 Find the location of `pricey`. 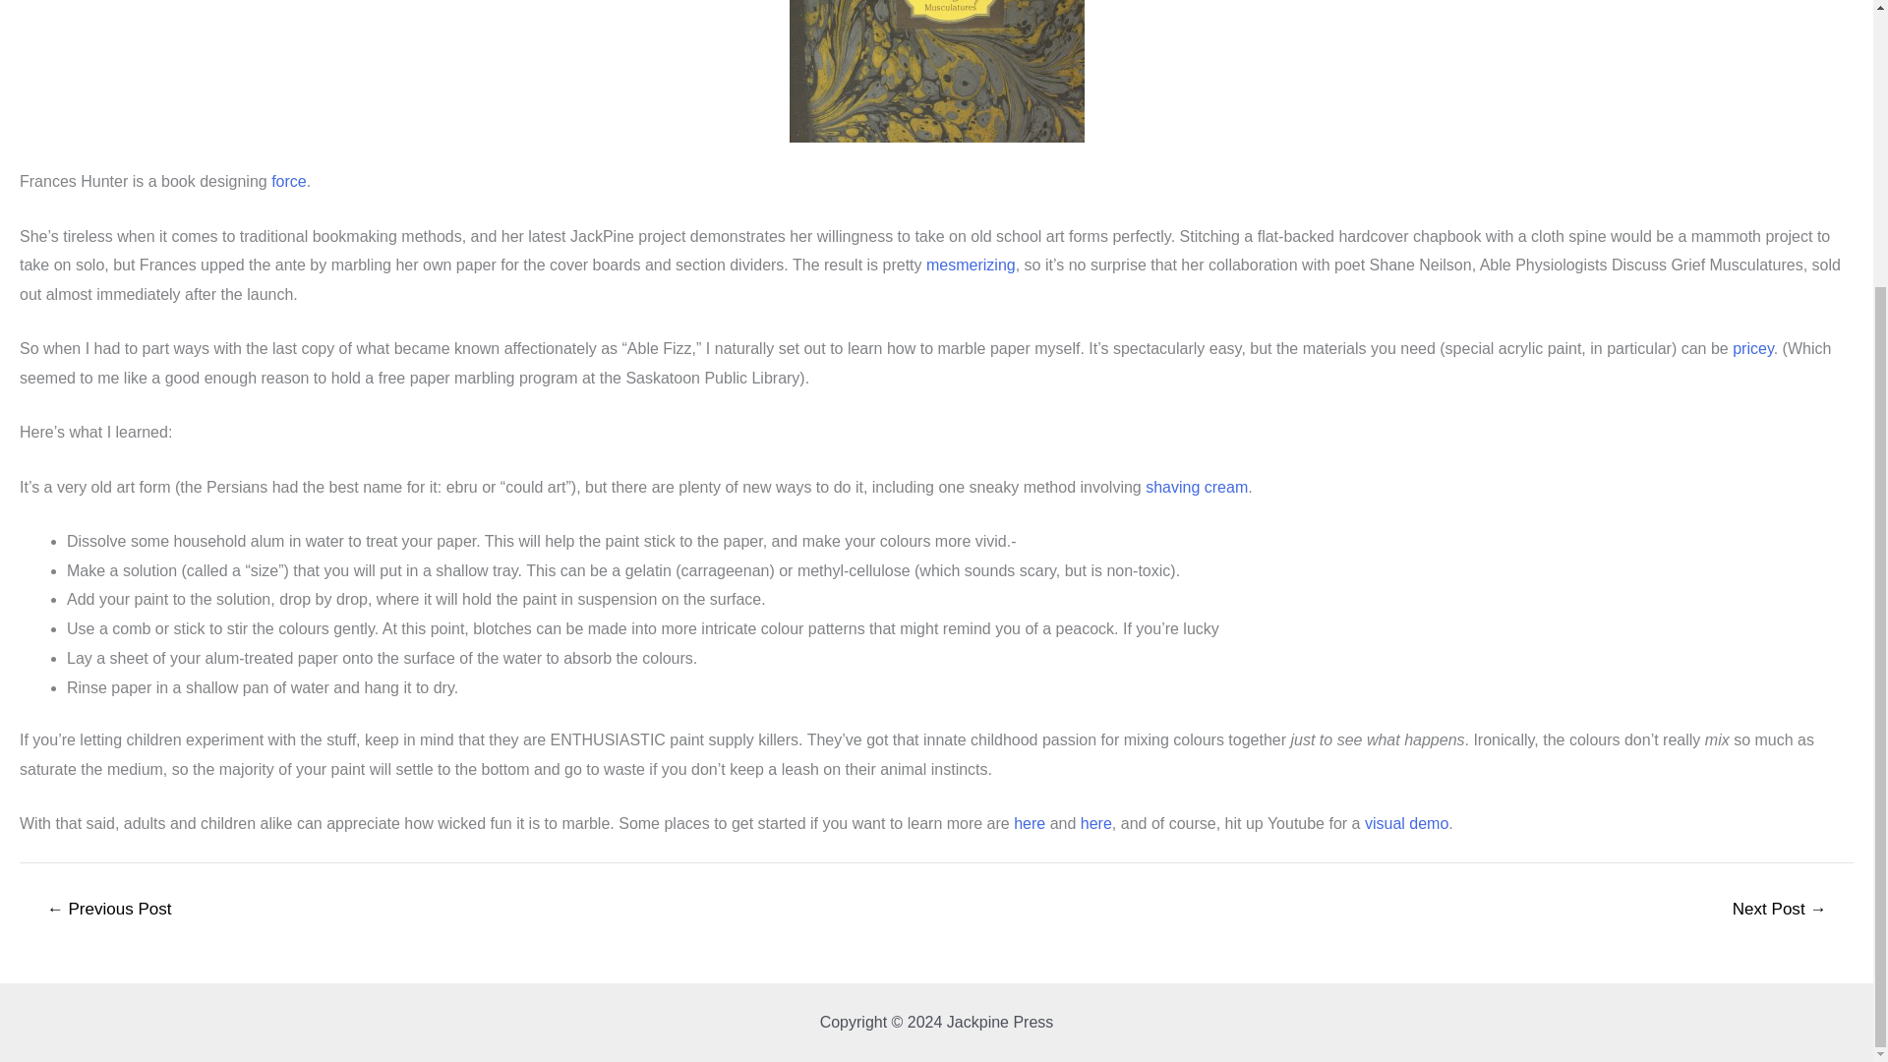

pricey is located at coordinates (1753, 348).